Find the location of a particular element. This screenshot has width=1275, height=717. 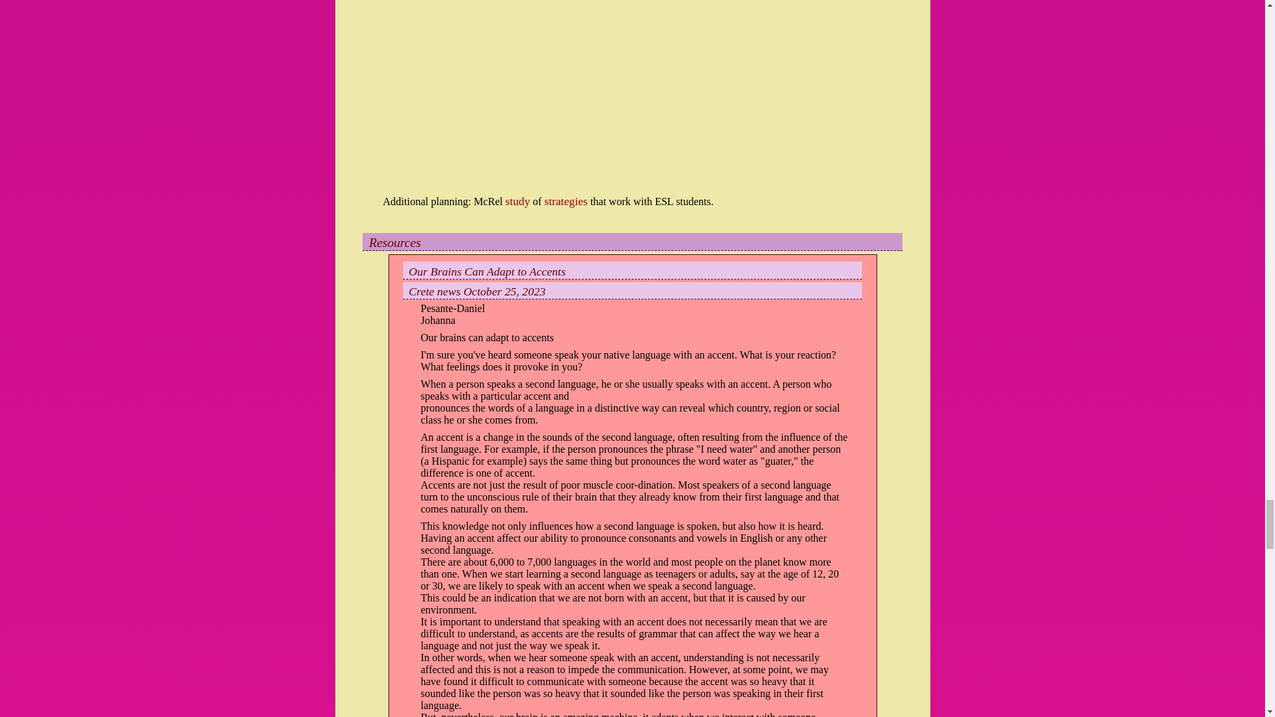

strategies is located at coordinates (566, 201).